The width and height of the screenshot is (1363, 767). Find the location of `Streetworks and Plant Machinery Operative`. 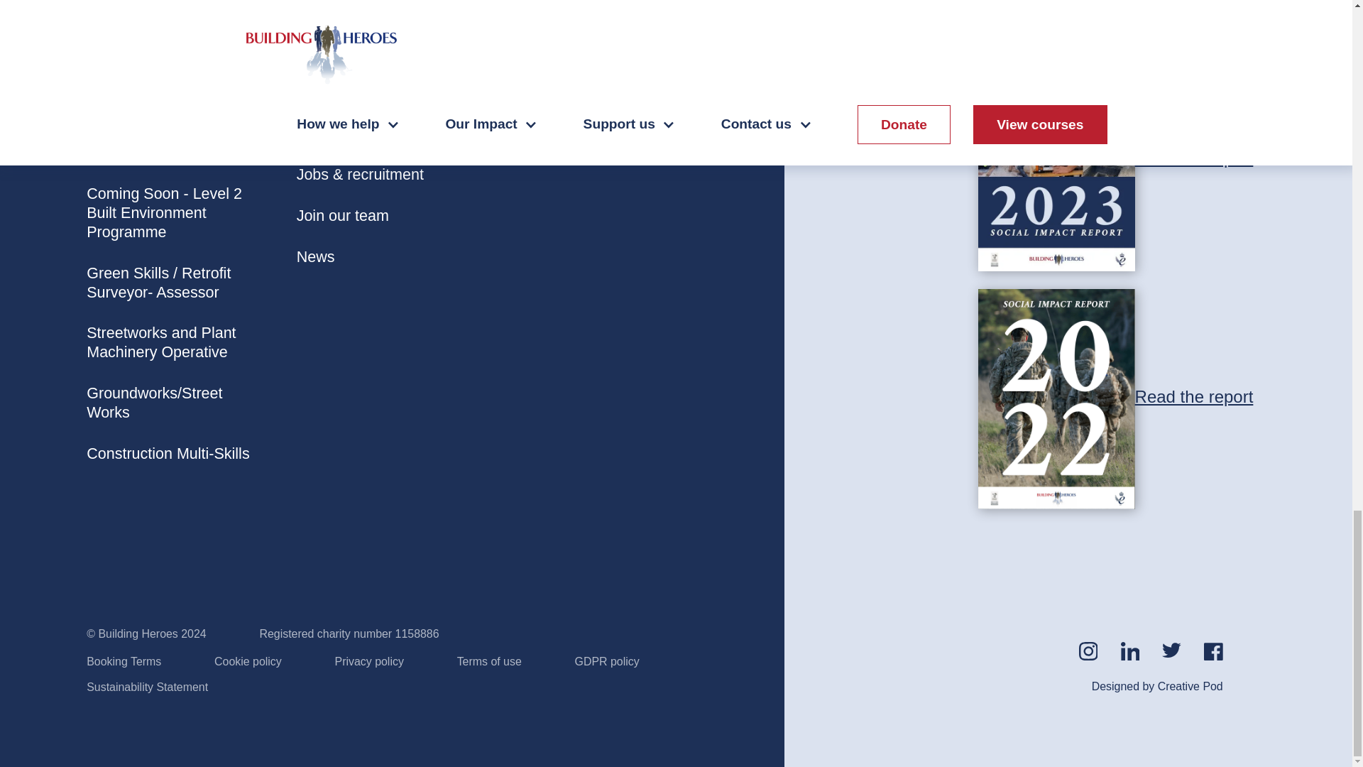

Streetworks and Plant Machinery Operative is located at coordinates (169, 342).